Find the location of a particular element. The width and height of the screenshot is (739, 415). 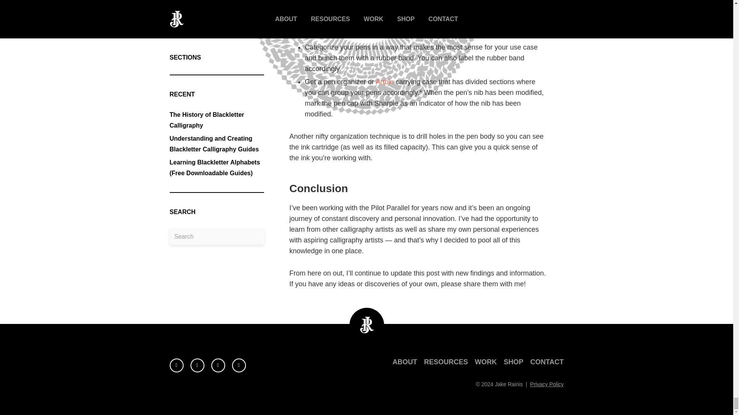

ABOUT is located at coordinates (405, 362).